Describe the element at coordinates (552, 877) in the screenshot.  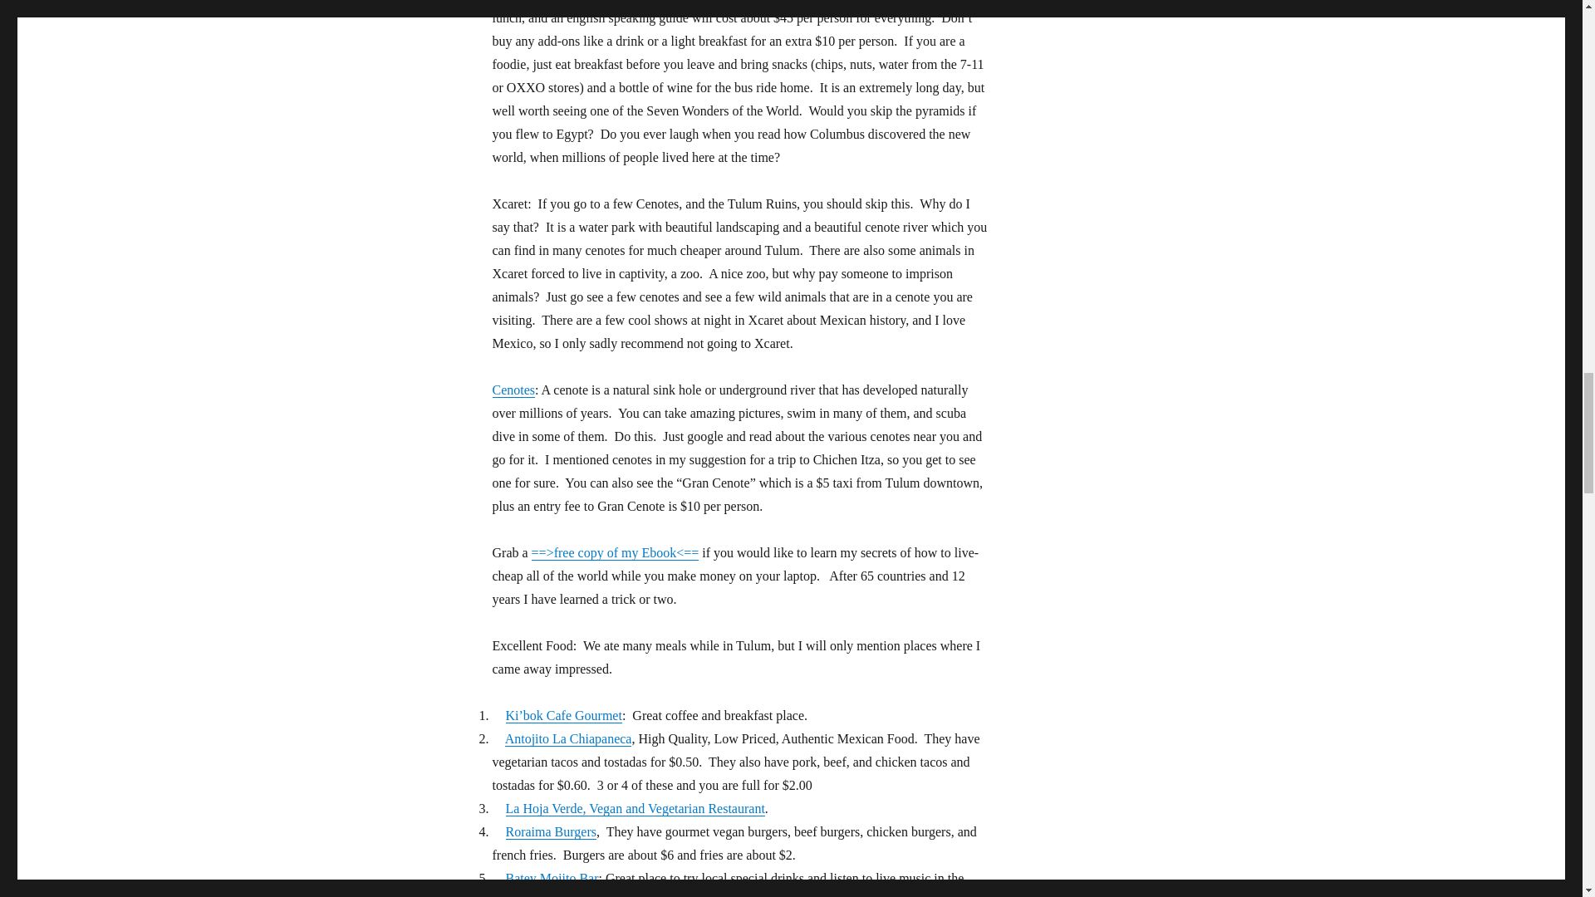
I see `Batey Mojito Bar` at that location.